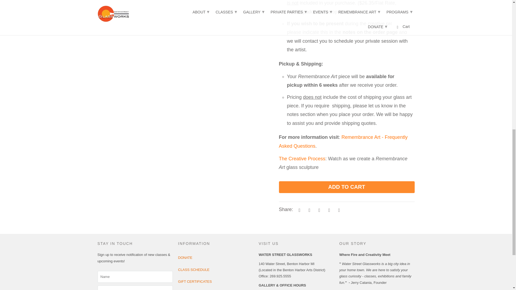 This screenshot has width=516, height=290. What do you see at coordinates (302, 158) in the screenshot?
I see `Remembrance Art collection by Water Street Glassworks` at bounding box center [302, 158].